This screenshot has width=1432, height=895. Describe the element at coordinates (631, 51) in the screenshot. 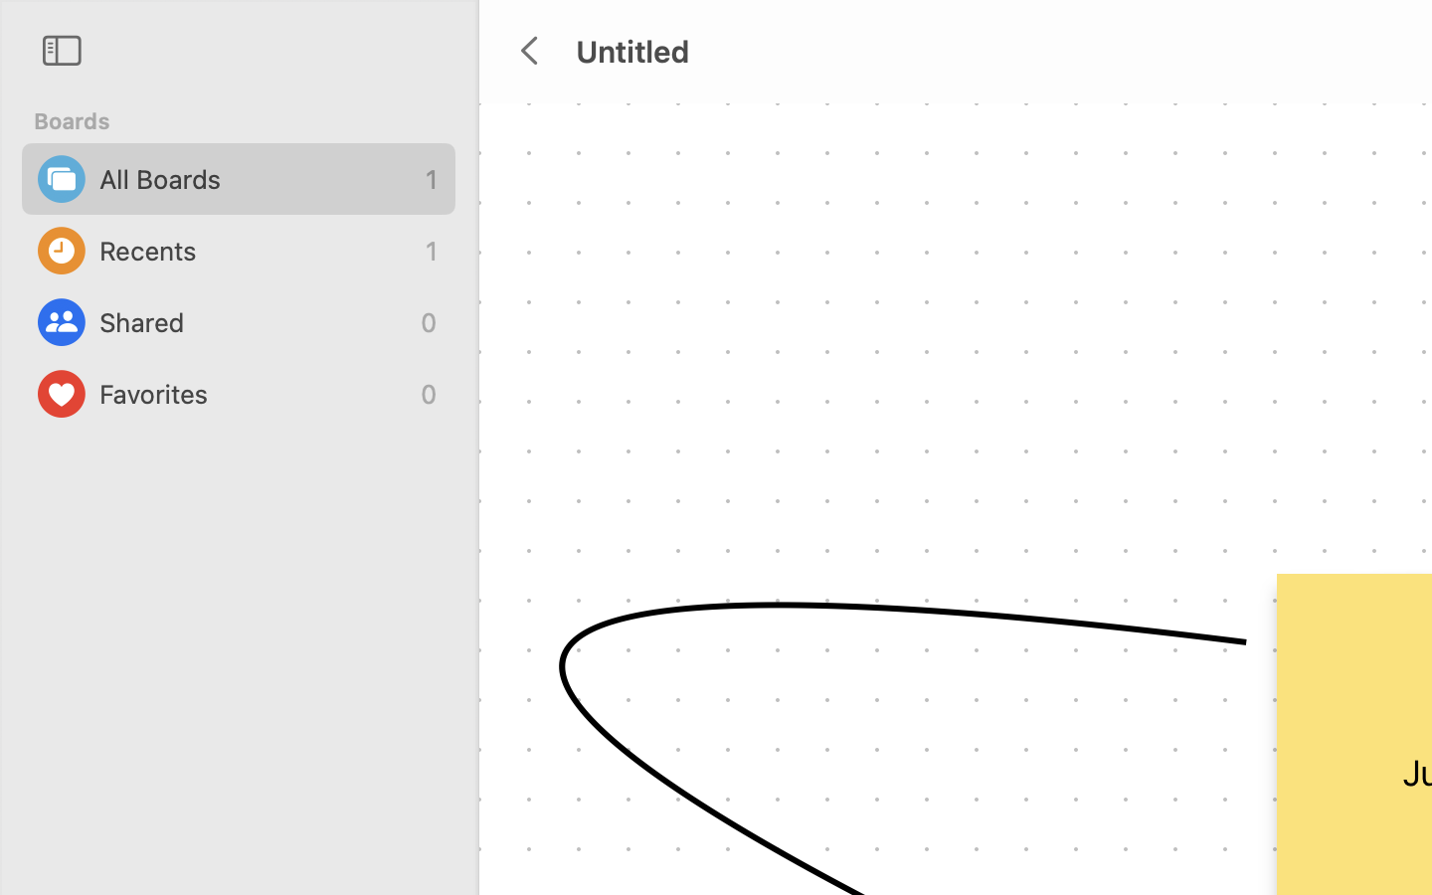

I see `Untitled` at that location.